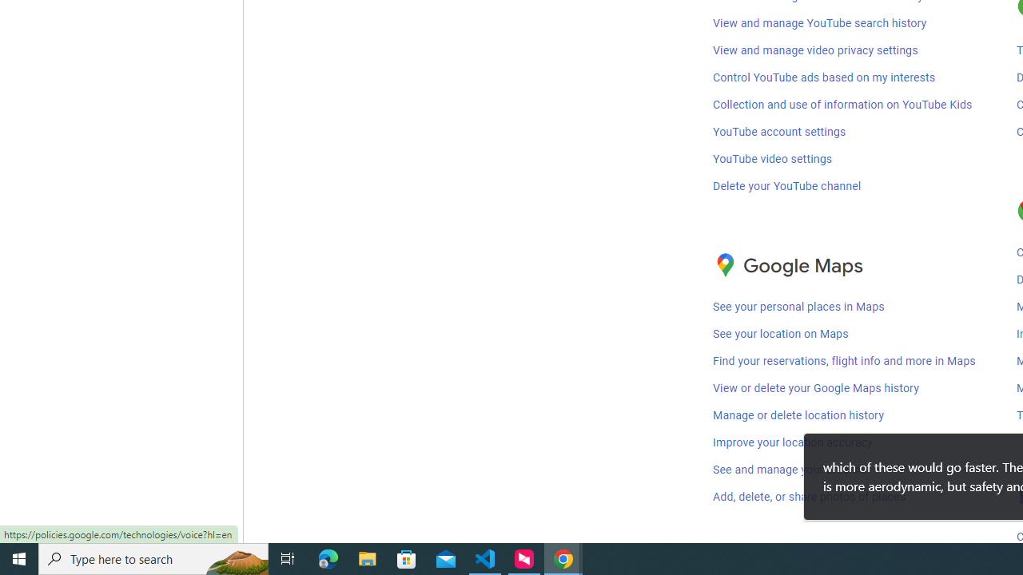 The image size is (1023, 575). Describe the element at coordinates (786, 185) in the screenshot. I see `Delete your YouTube channel` at that location.